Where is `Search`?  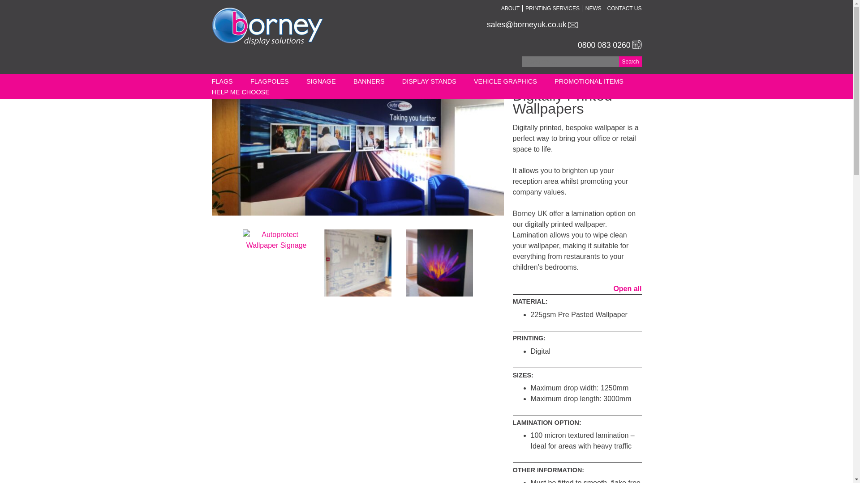 Search is located at coordinates (630, 62).